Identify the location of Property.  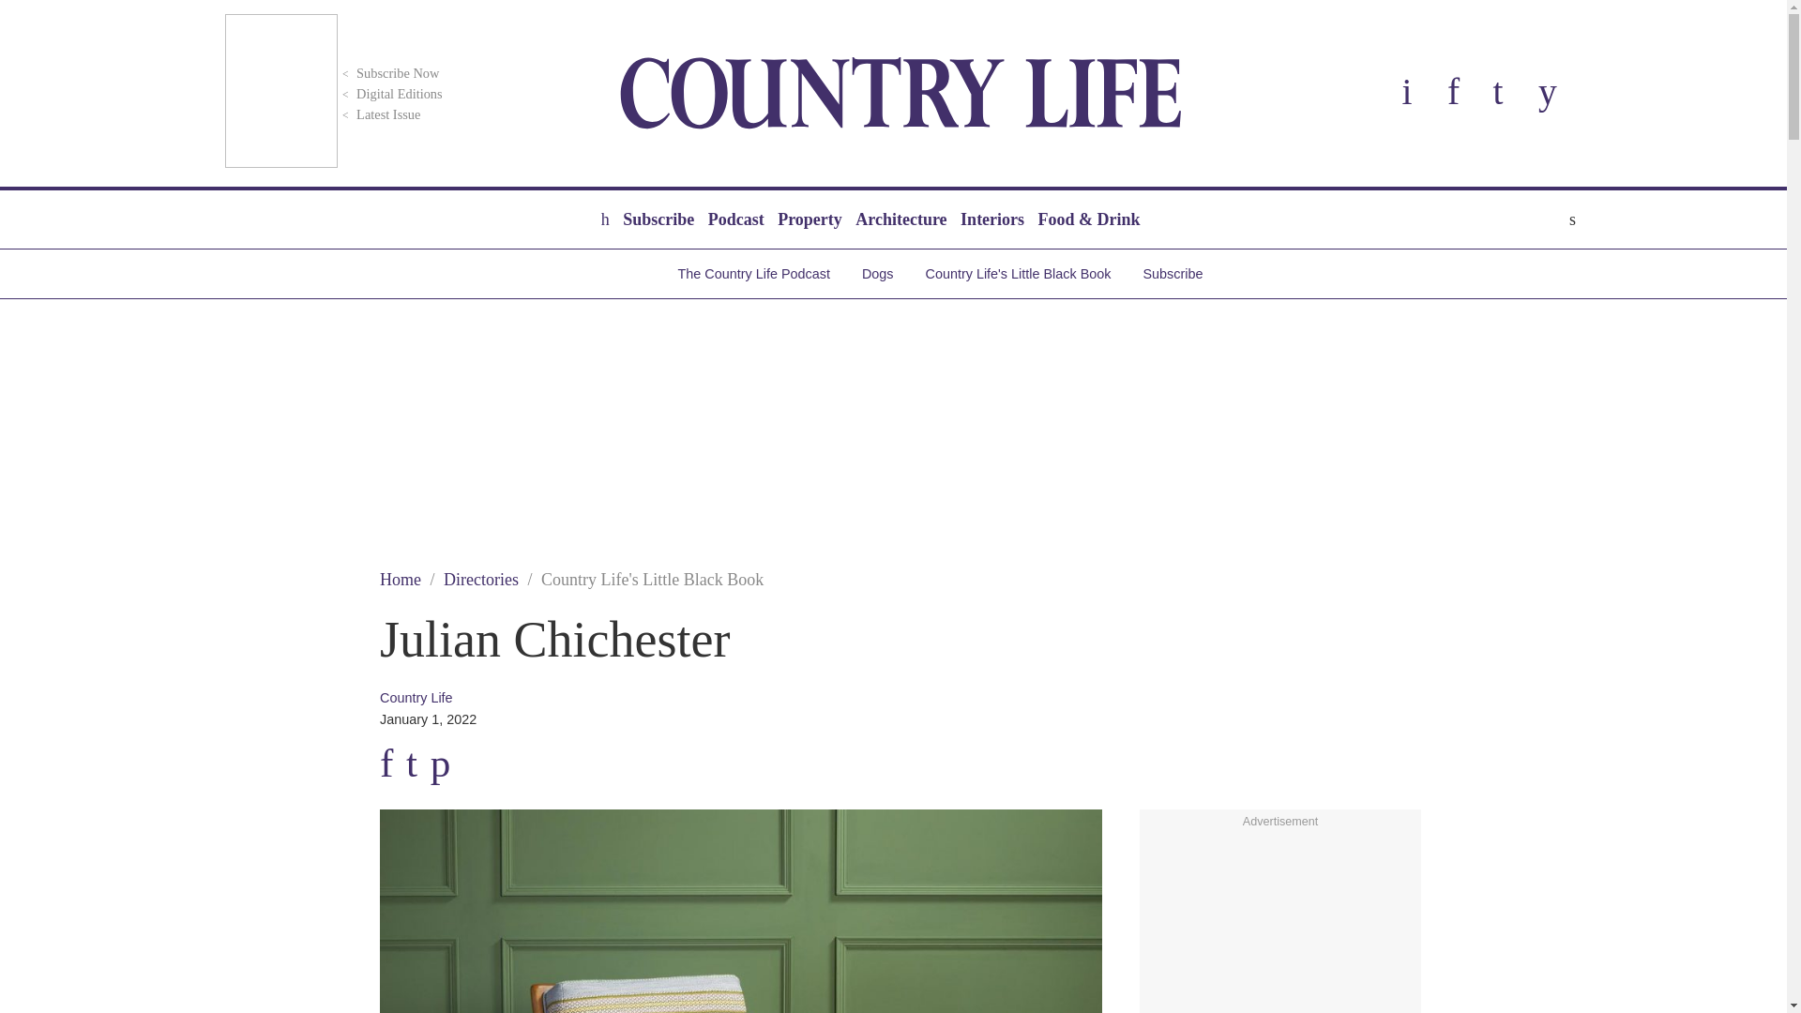
(809, 219).